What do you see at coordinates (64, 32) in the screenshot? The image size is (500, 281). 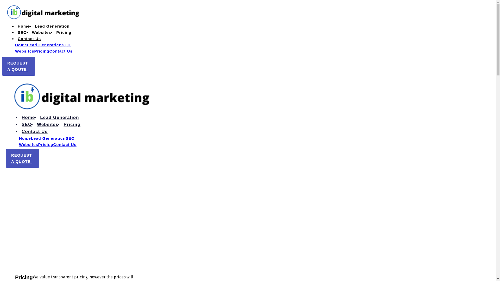 I see `Pricing` at bounding box center [64, 32].